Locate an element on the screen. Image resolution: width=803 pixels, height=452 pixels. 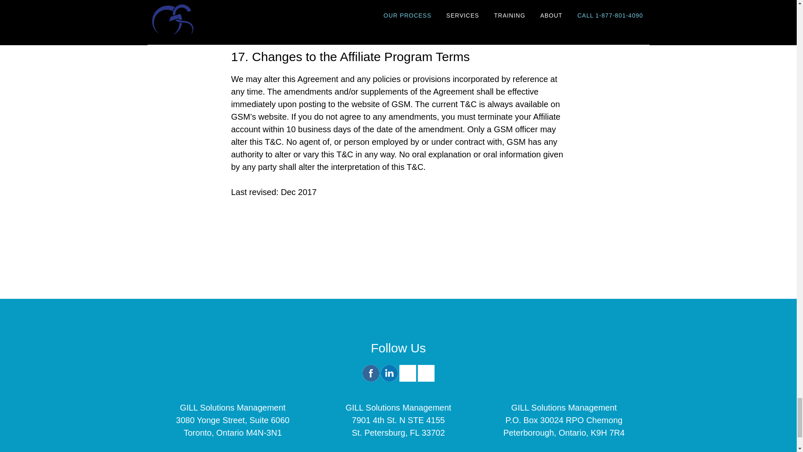
LinkedIn is located at coordinates (389, 373).